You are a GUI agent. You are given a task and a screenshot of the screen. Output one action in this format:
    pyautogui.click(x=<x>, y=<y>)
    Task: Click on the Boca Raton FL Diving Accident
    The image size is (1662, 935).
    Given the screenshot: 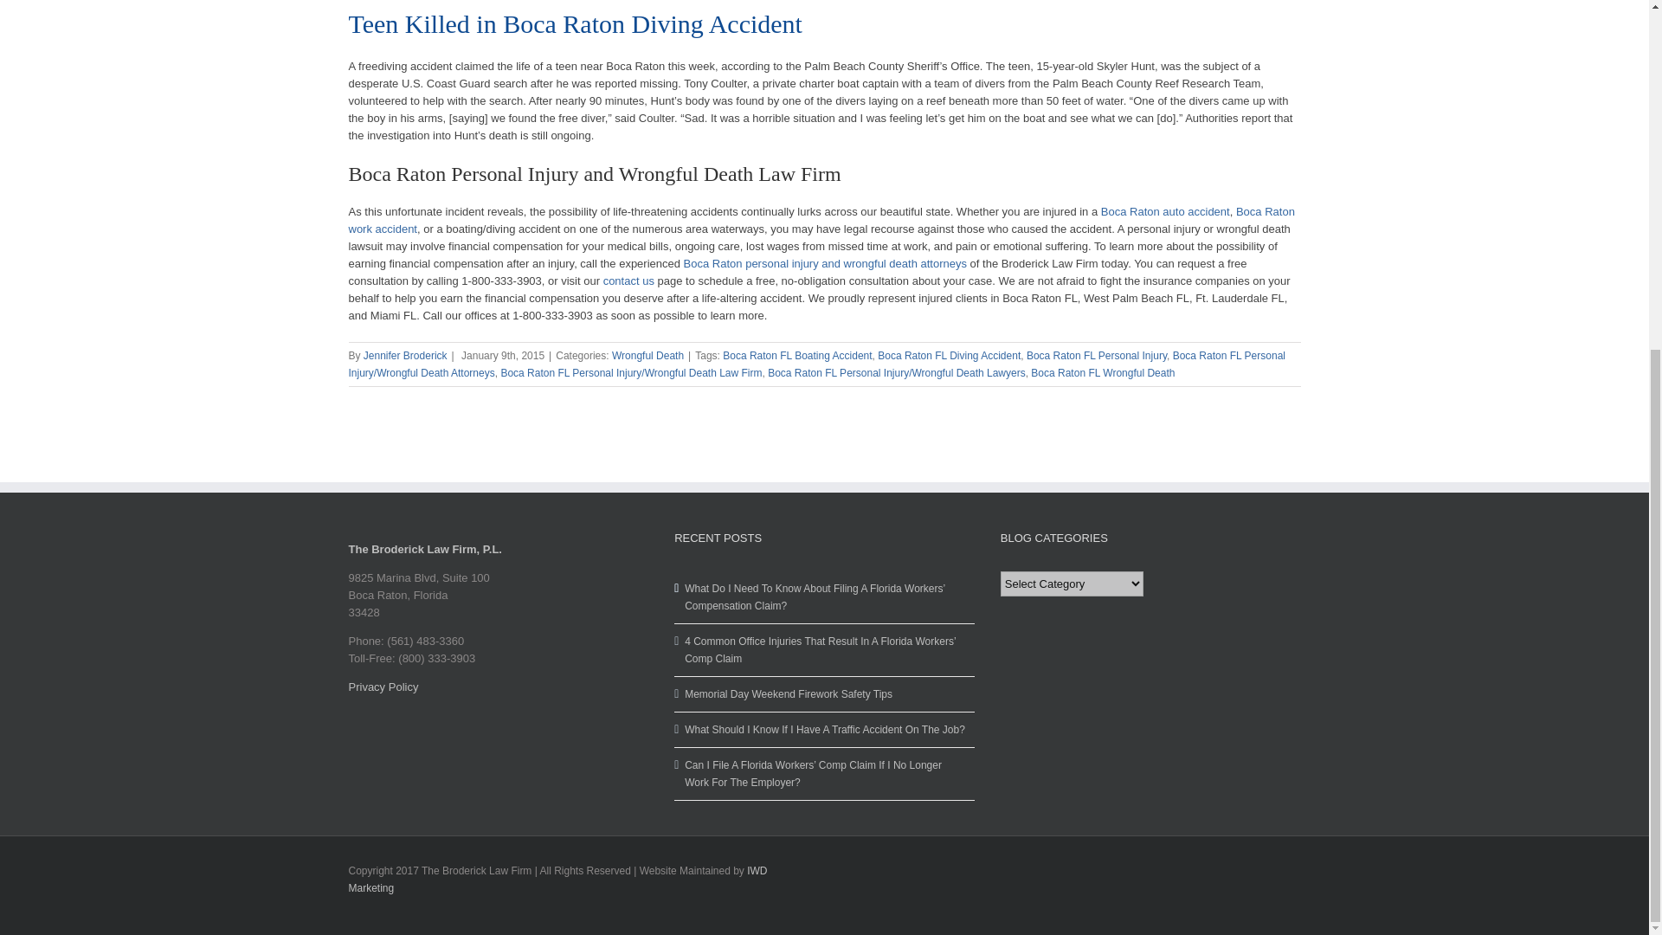 What is the action you would take?
    pyautogui.click(x=949, y=355)
    